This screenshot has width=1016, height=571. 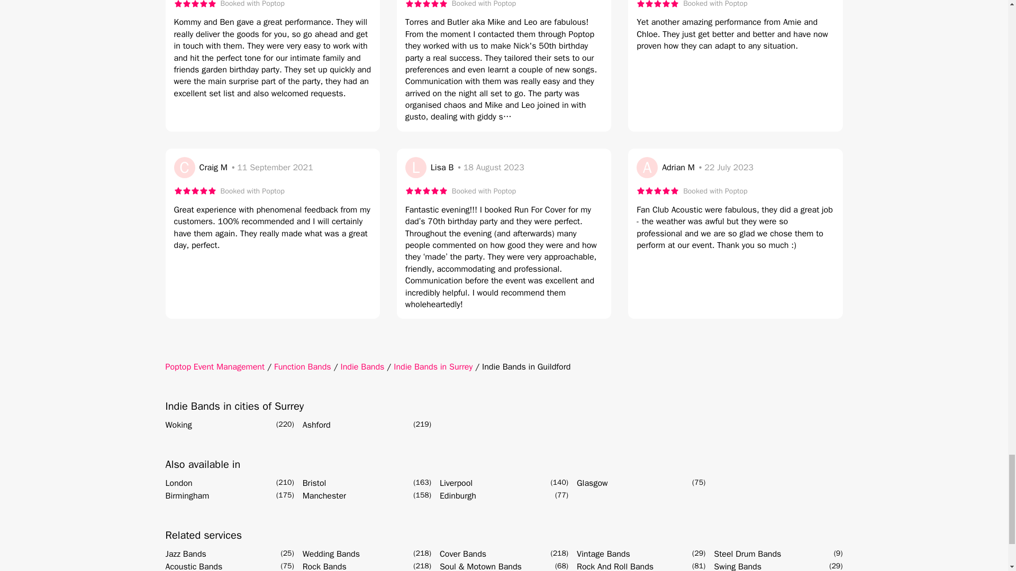 What do you see at coordinates (185, 554) in the screenshot?
I see `Jazz Bands` at bounding box center [185, 554].